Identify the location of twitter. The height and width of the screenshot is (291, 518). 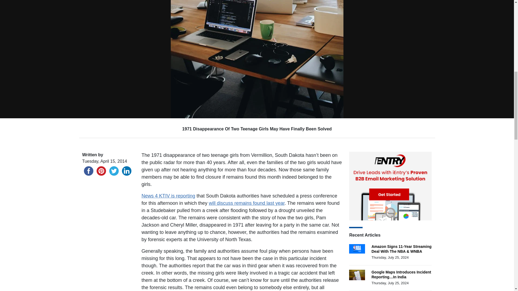
(114, 171).